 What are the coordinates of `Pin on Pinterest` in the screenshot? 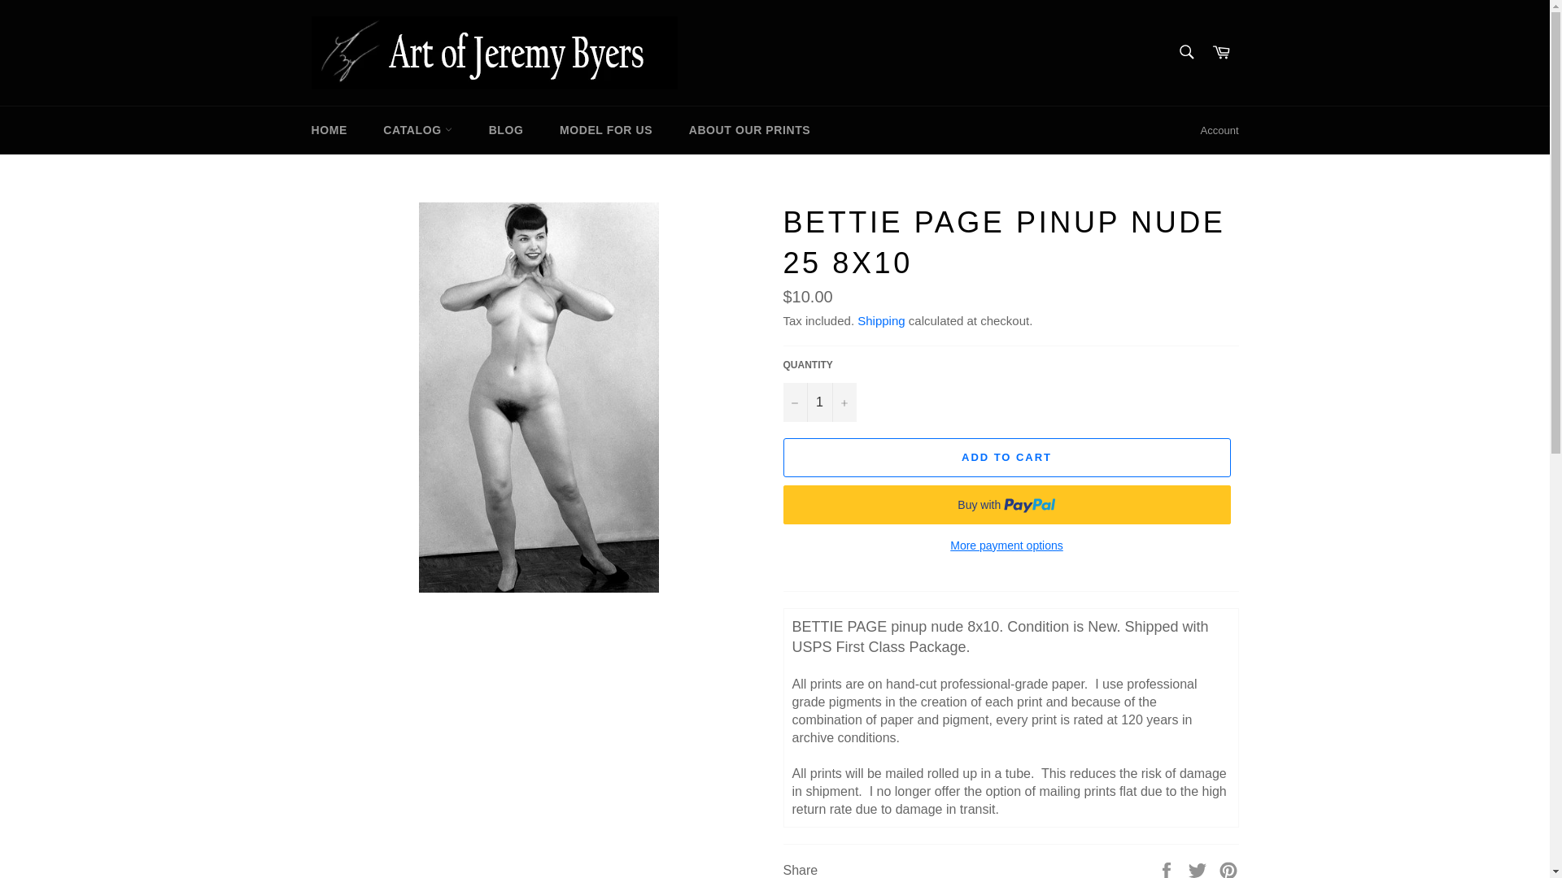 It's located at (1228, 868).